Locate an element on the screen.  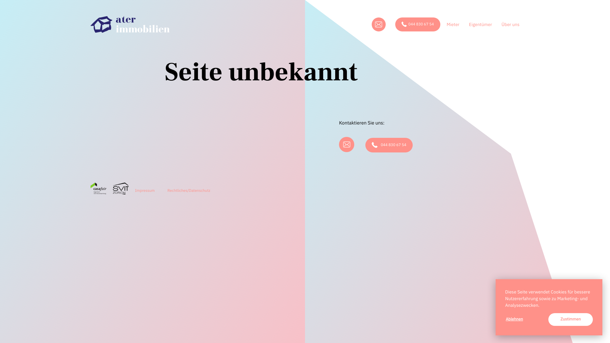
044 830 67 54 is located at coordinates (389, 145).